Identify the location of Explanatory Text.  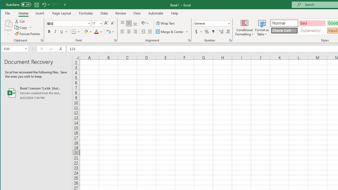
(312, 31).